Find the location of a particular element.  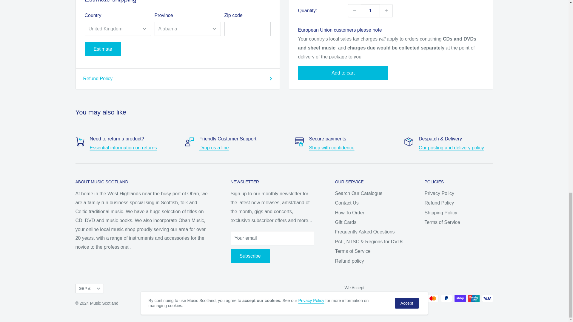

Privacy Policy is located at coordinates (332, 148).